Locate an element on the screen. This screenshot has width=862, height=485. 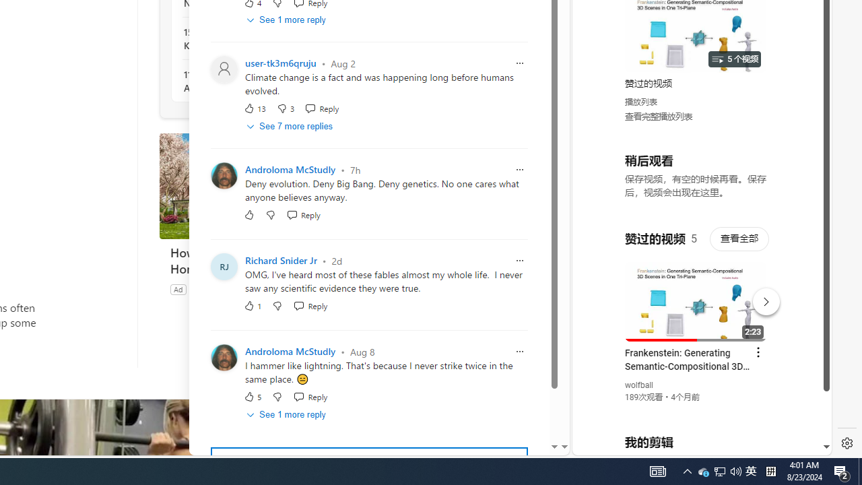
Report comment is located at coordinates (520, 352).